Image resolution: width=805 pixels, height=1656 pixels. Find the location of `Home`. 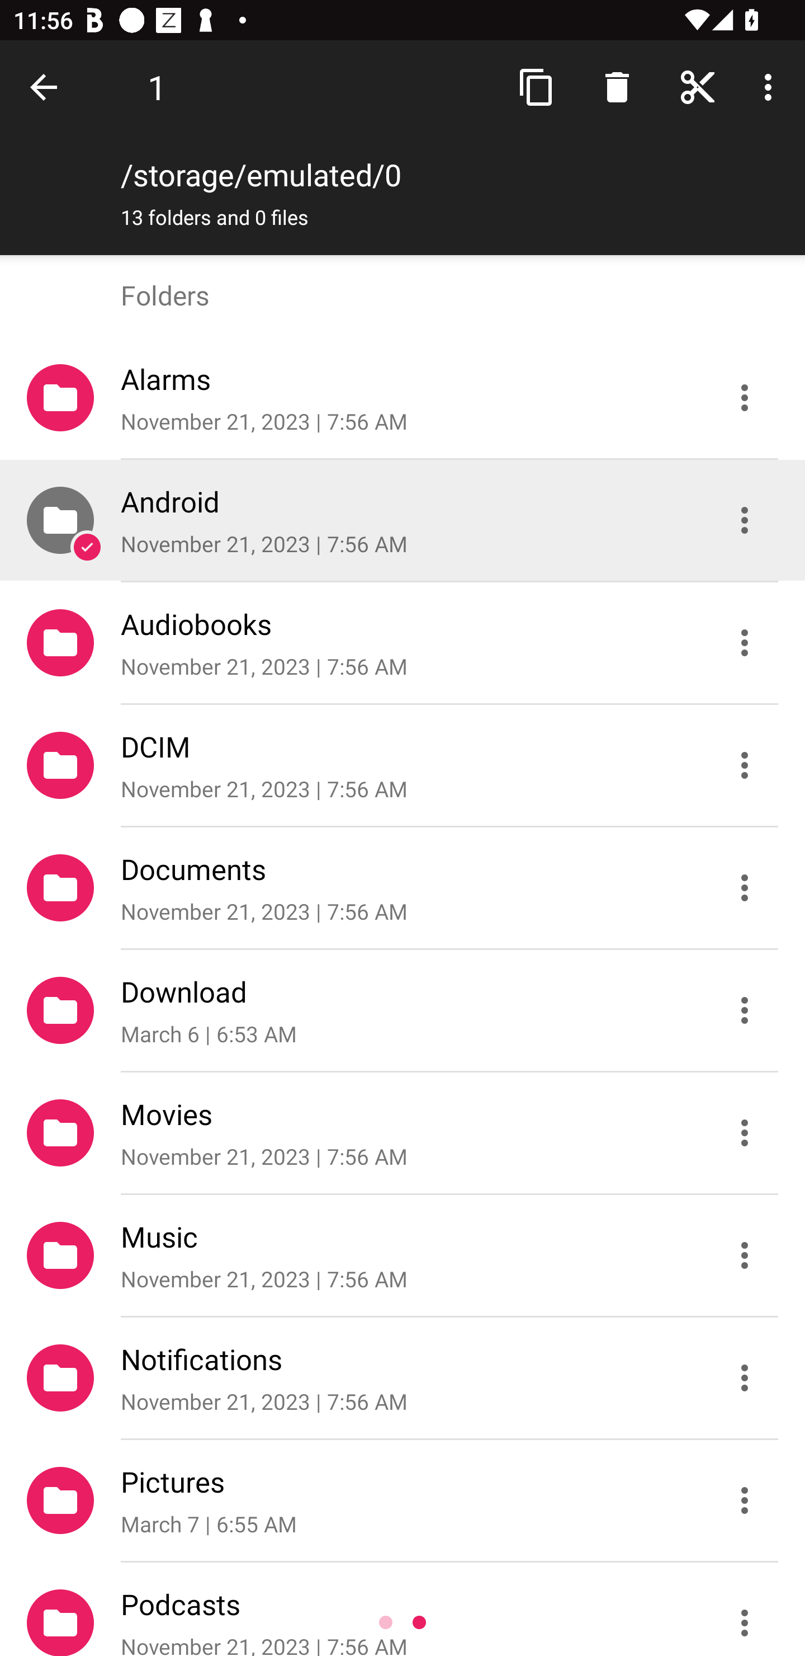

Home is located at coordinates (698, 86).